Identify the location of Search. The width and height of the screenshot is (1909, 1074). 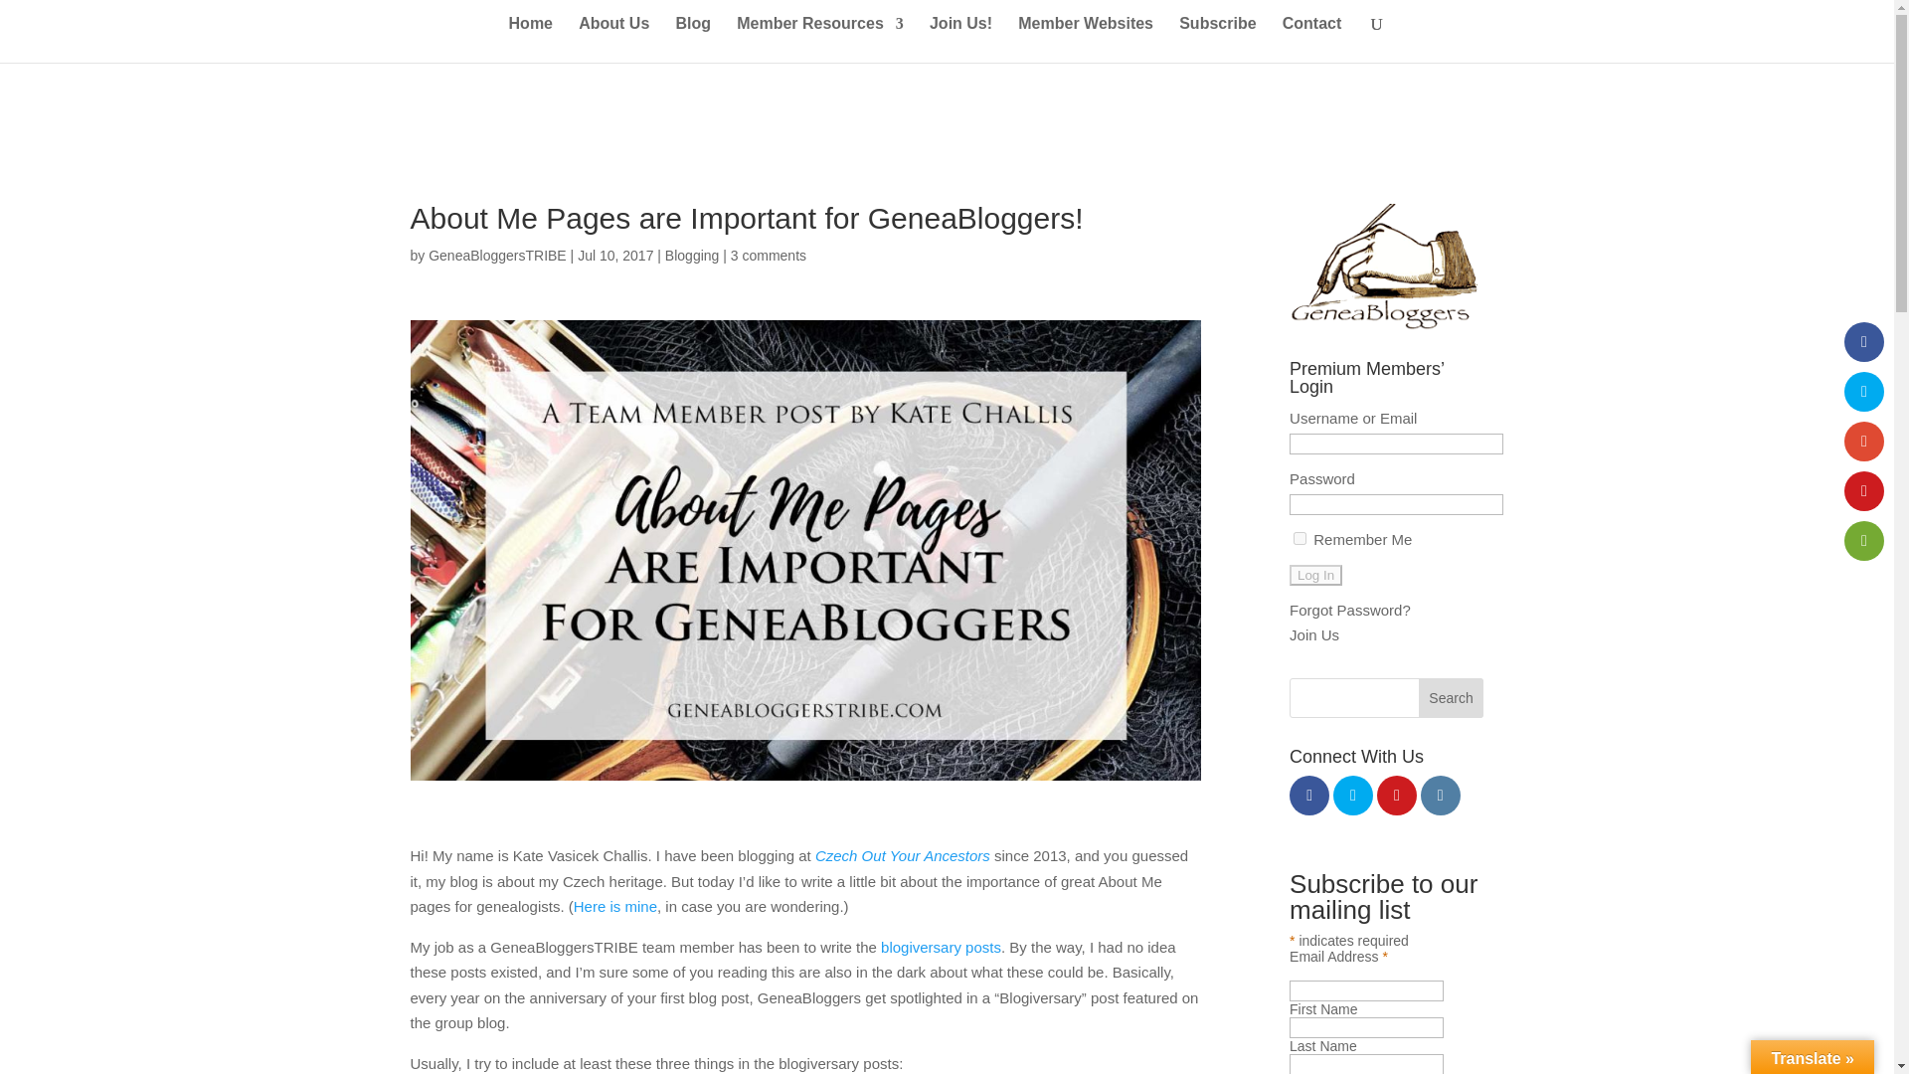
(1452, 698).